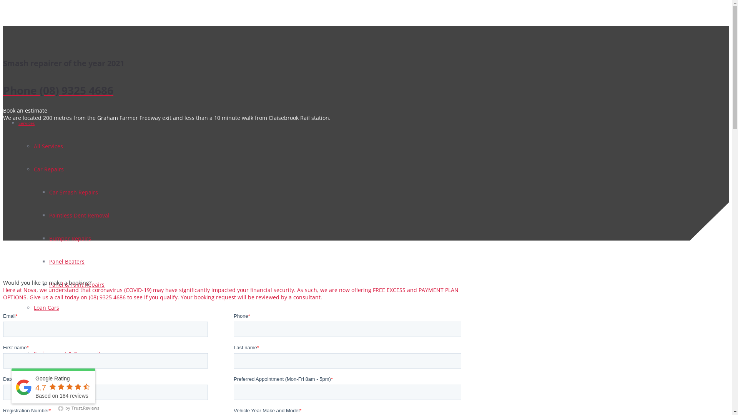 The width and height of the screenshot is (738, 415). Describe the element at coordinates (31, 377) in the screenshot. I see `Not-at-Fault` at that location.